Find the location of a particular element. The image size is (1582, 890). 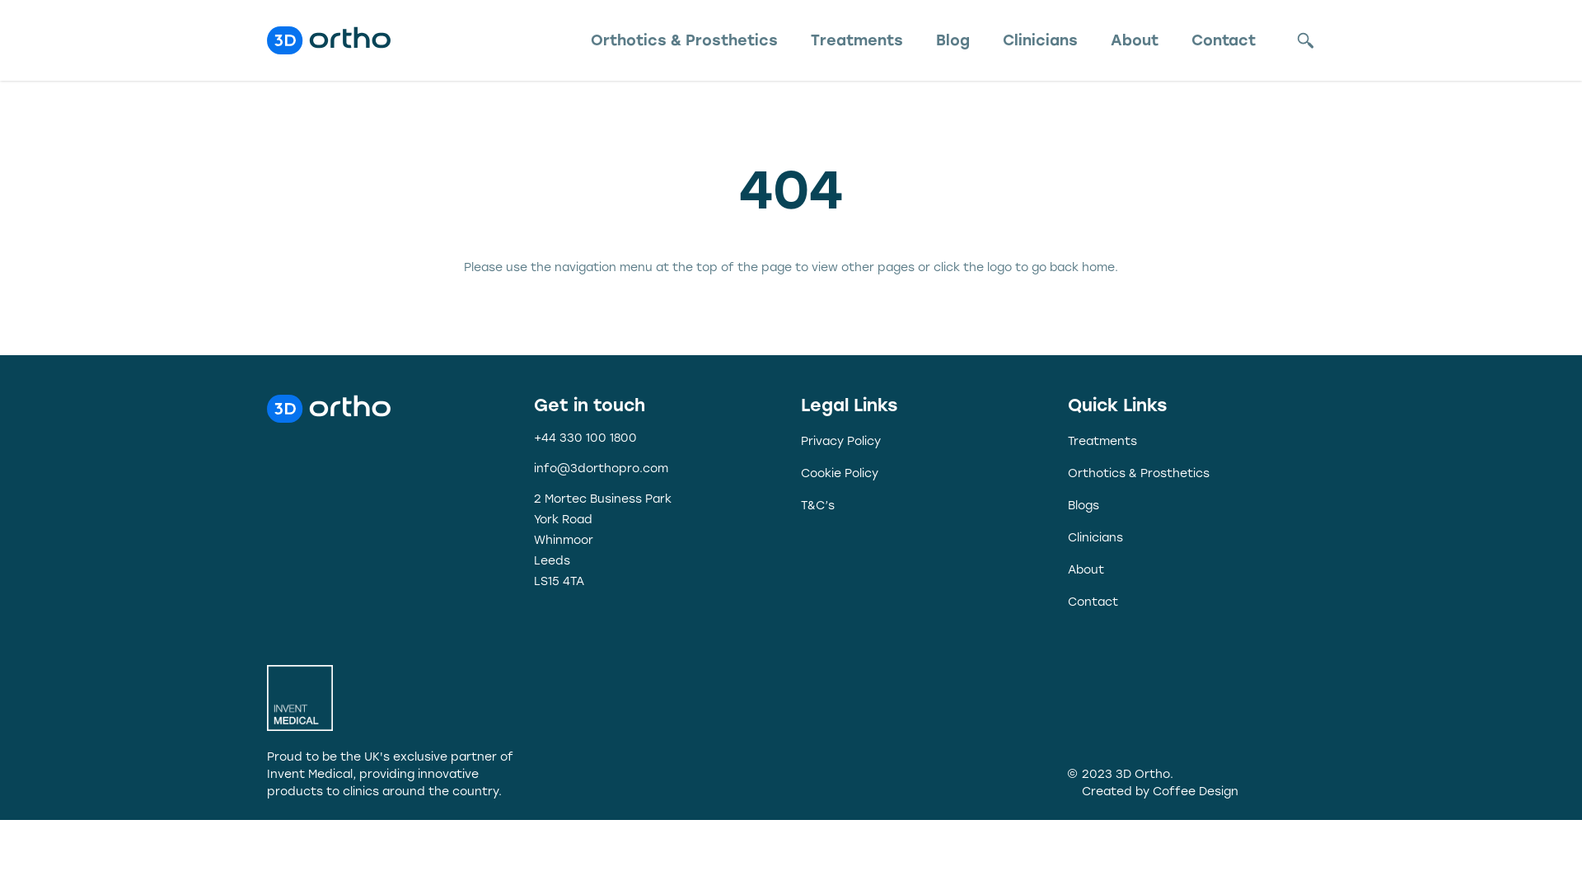

Contact is located at coordinates (1093, 602).